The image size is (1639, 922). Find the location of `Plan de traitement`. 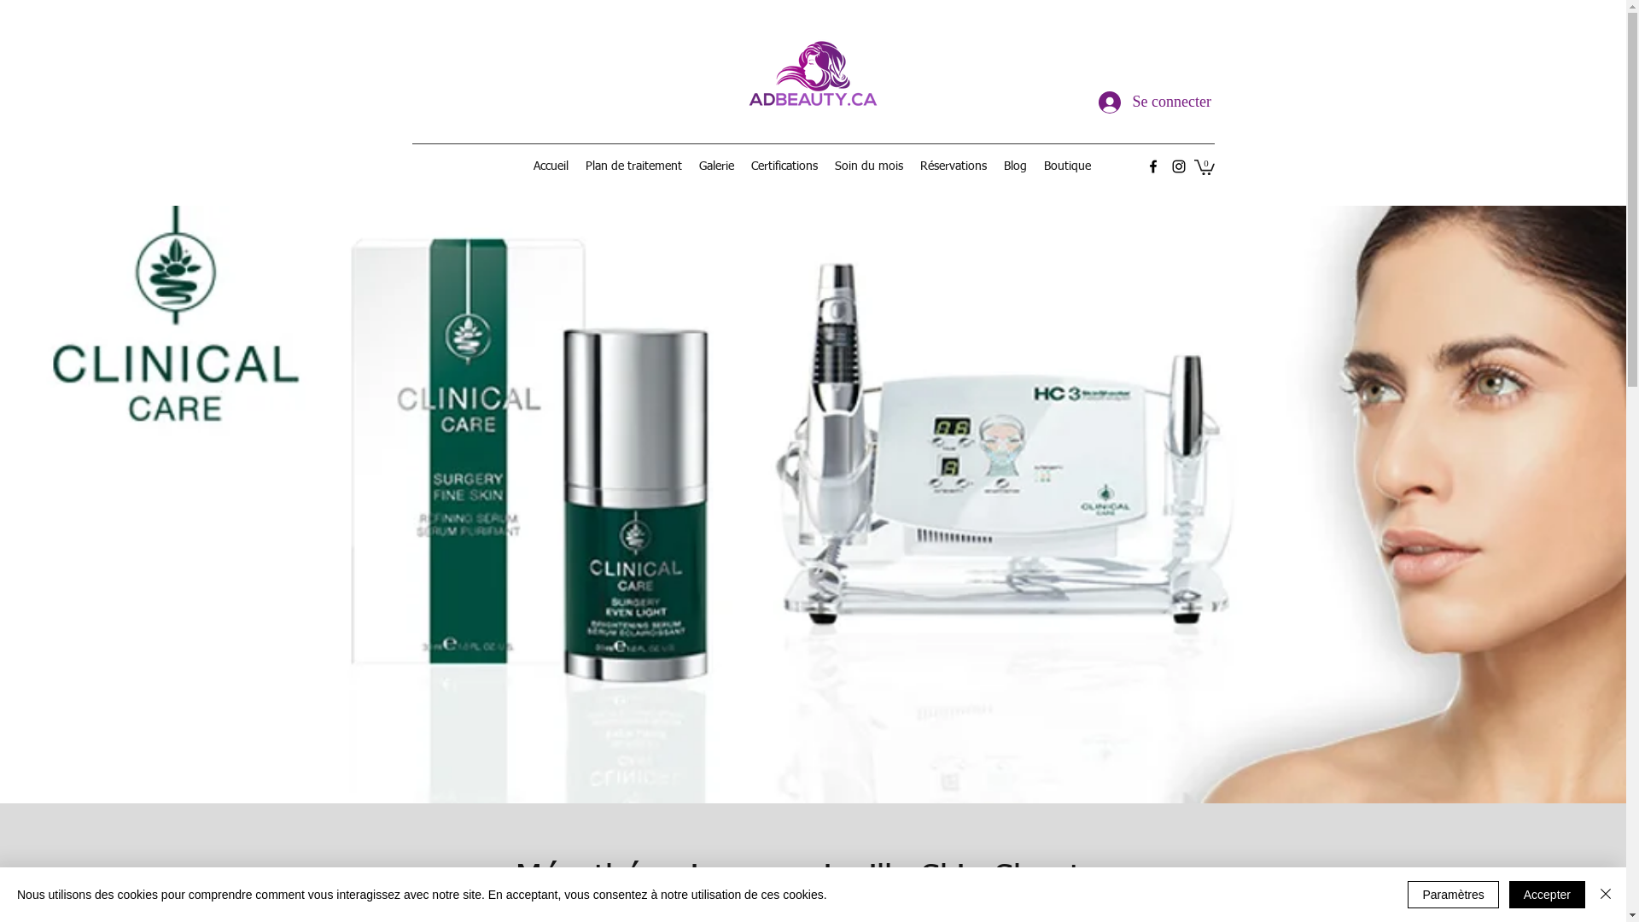

Plan de traitement is located at coordinates (633, 166).